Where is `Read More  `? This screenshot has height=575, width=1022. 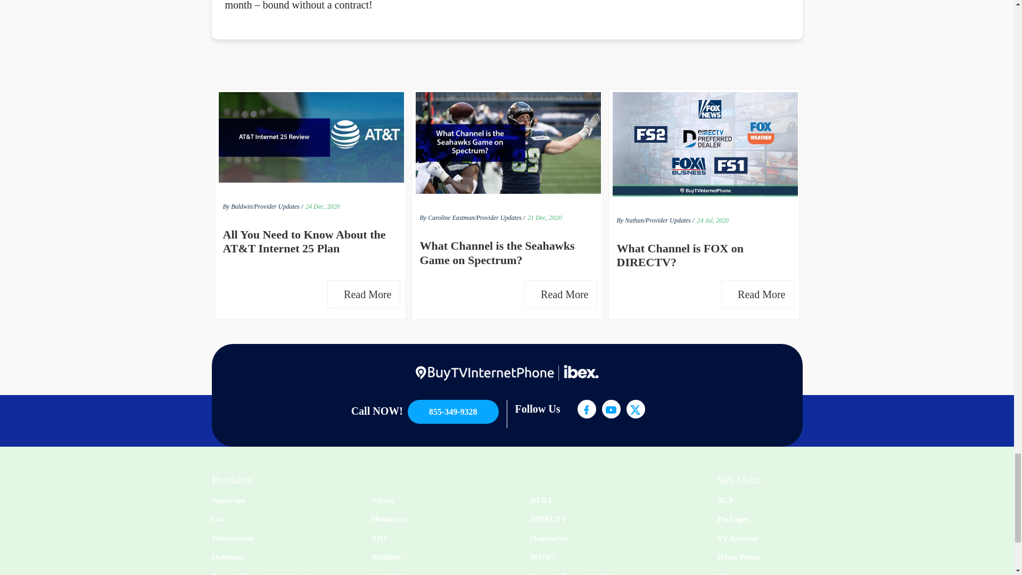 Read More   is located at coordinates (363, 294).